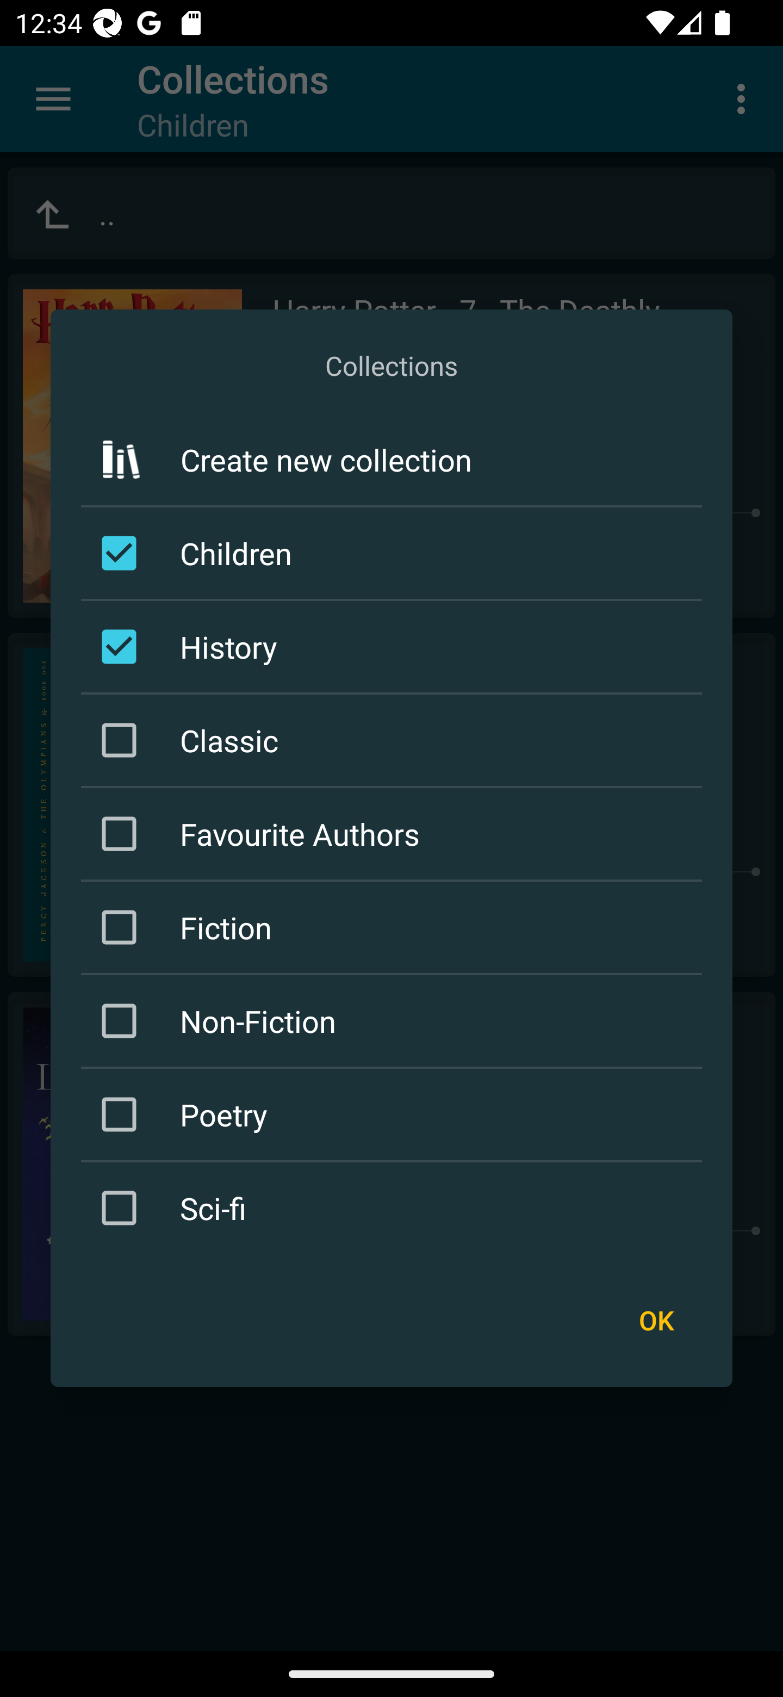 The height and width of the screenshot is (1697, 783). What do you see at coordinates (395, 927) in the screenshot?
I see `Fiction` at bounding box center [395, 927].